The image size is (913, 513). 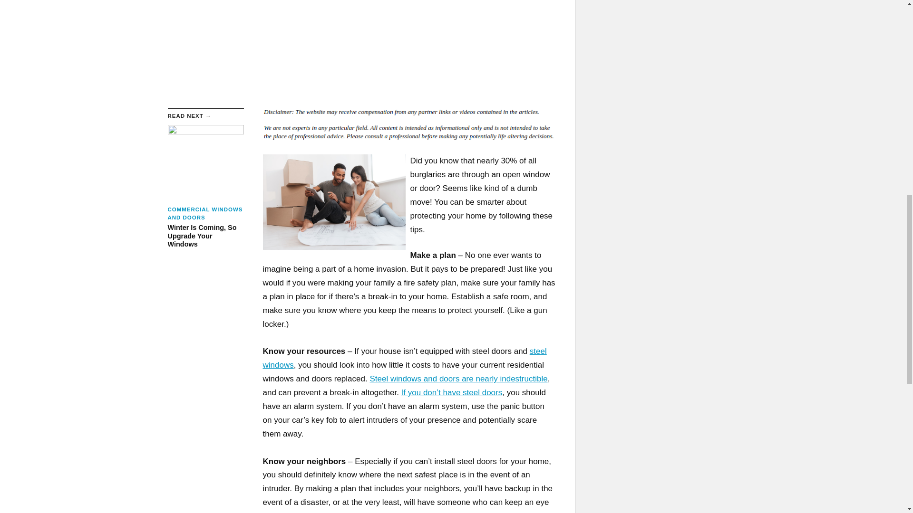 I want to click on Steel windows and doors are nearly indestructible, so click(x=458, y=379).